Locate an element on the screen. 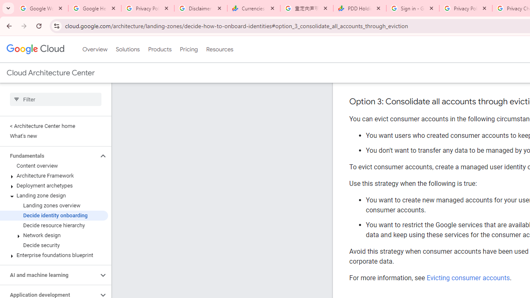 The image size is (530, 298). Landing zone design is located at coordinates (54, 195).